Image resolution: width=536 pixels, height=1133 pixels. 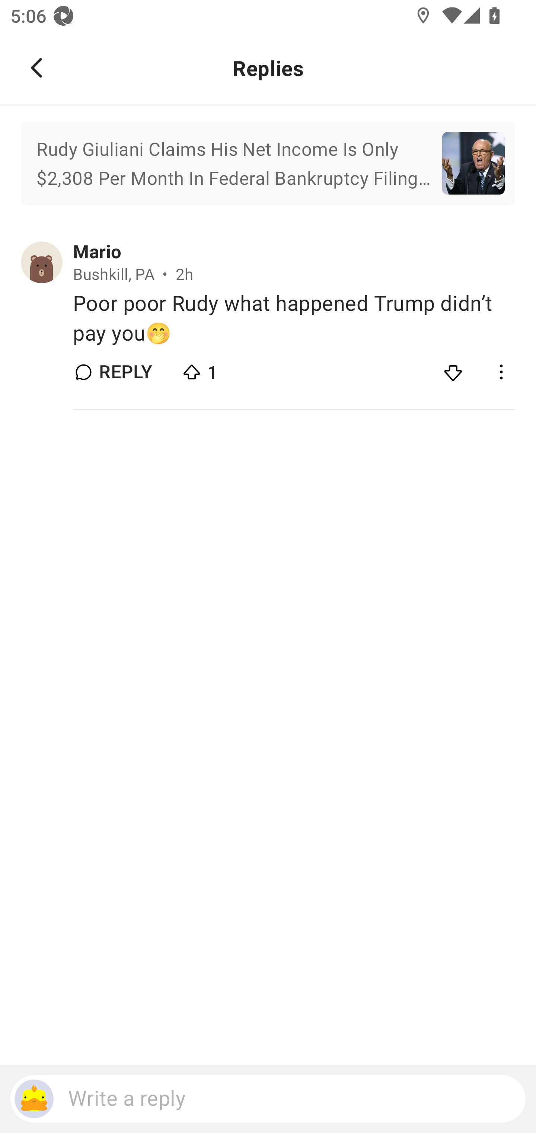 What do you see at coordinates (268, 1099) in the screenshot?
I see `Write a reply` at bounding box center [268, 1099].